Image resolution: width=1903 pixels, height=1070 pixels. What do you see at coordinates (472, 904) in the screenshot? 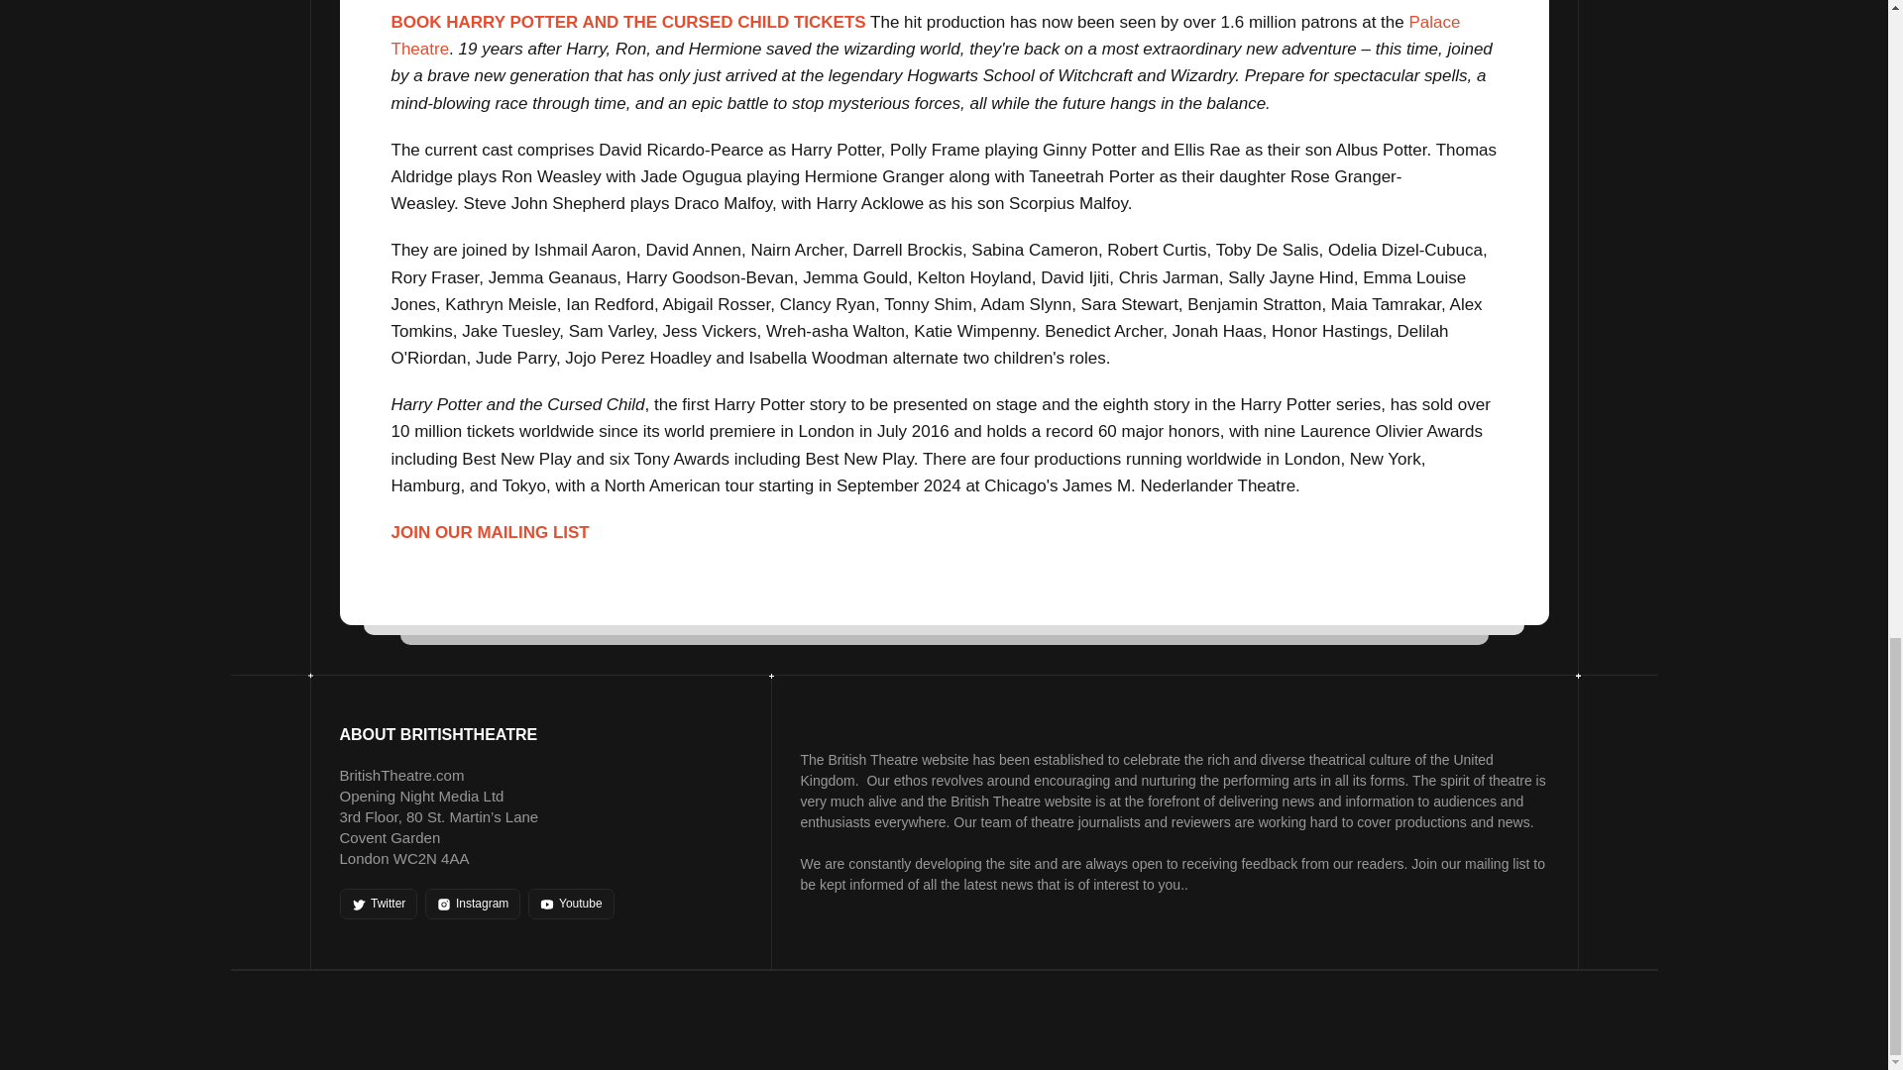
I see `Instagram` at bounding box center [472, 904].